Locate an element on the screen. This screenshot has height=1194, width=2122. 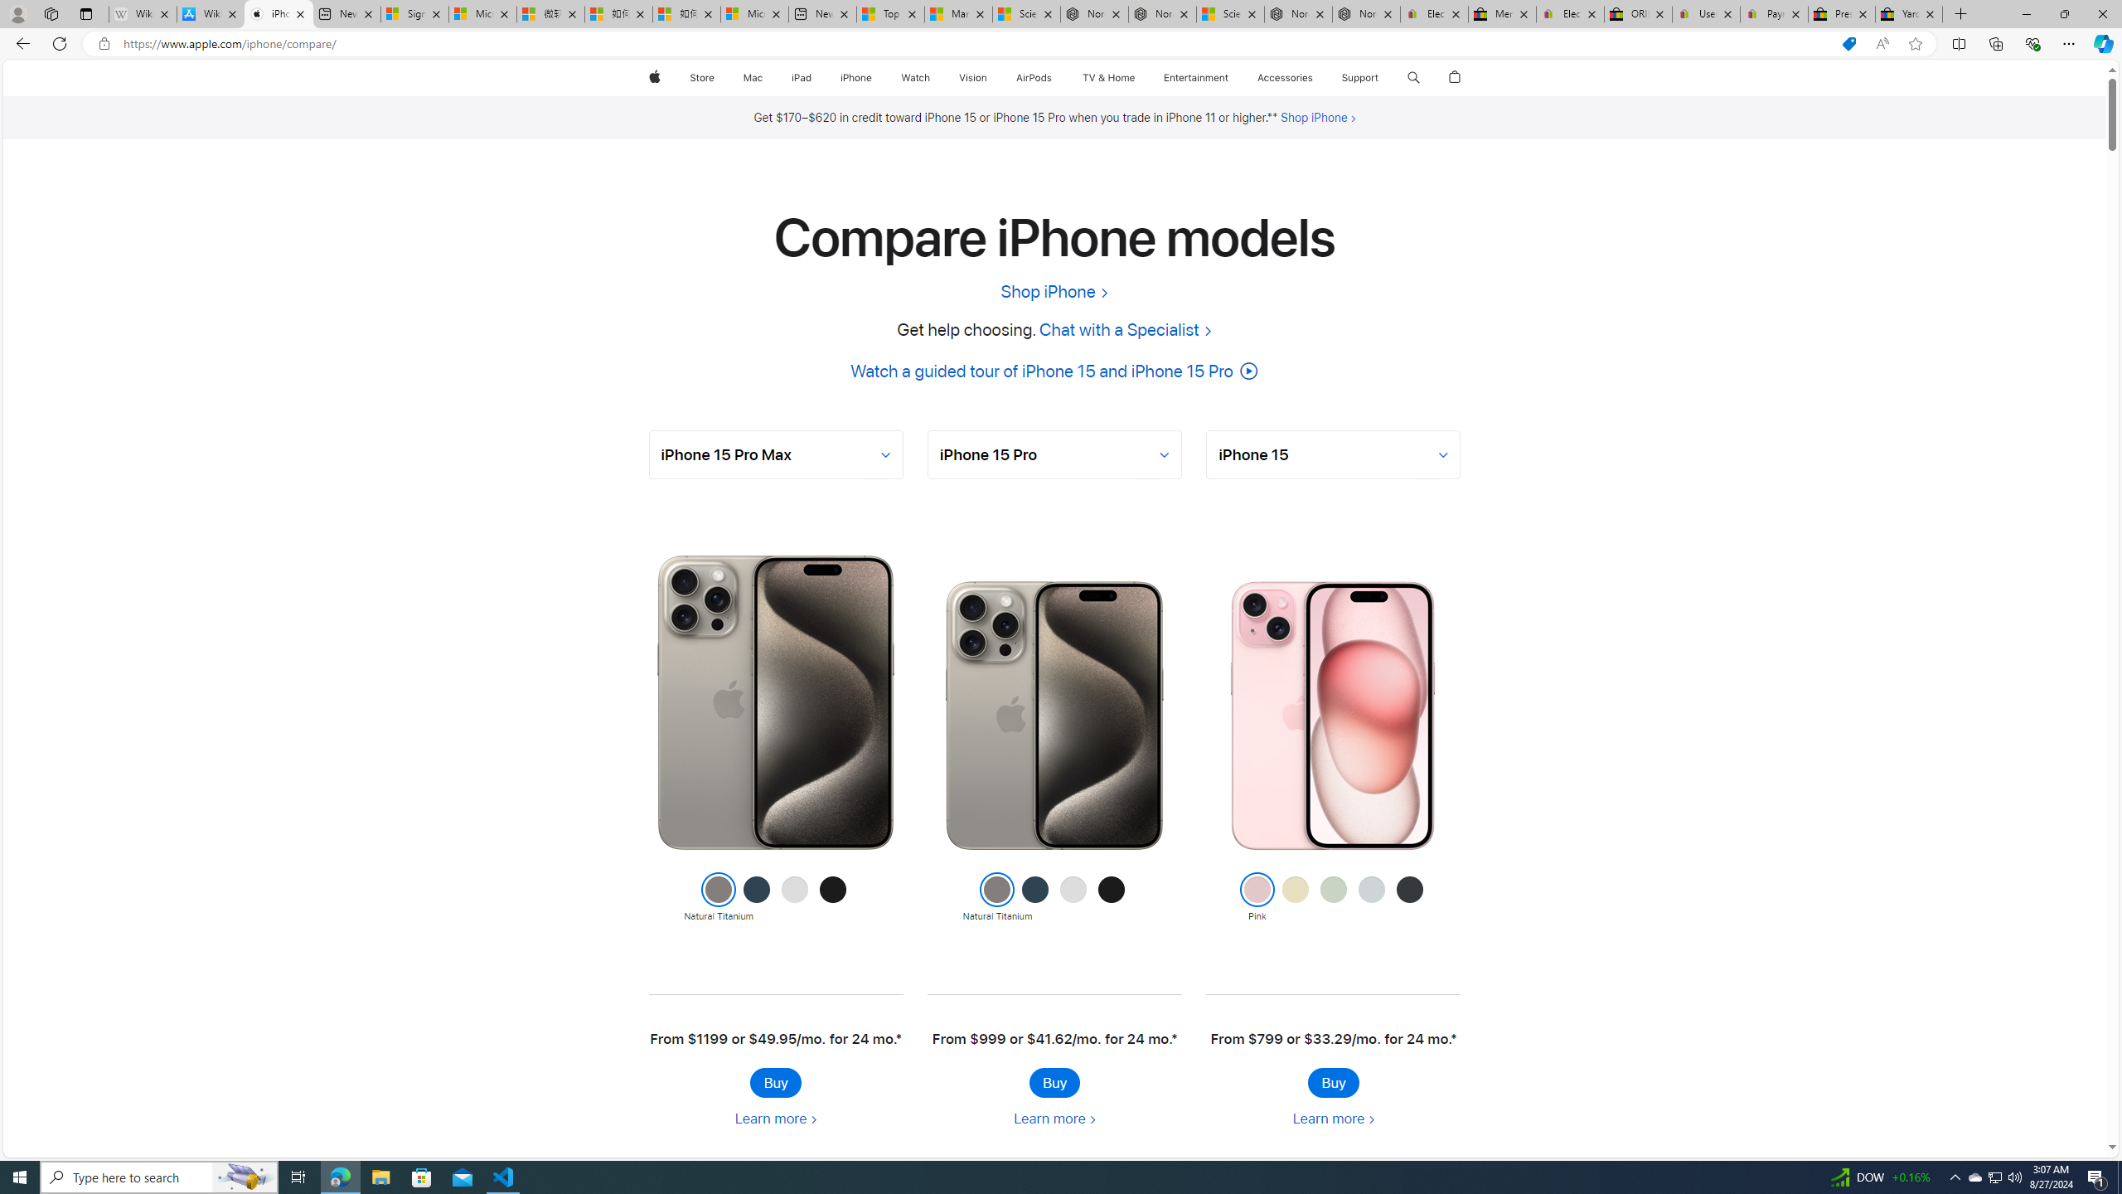
White Titanium is located at coordinates (1073, 898).